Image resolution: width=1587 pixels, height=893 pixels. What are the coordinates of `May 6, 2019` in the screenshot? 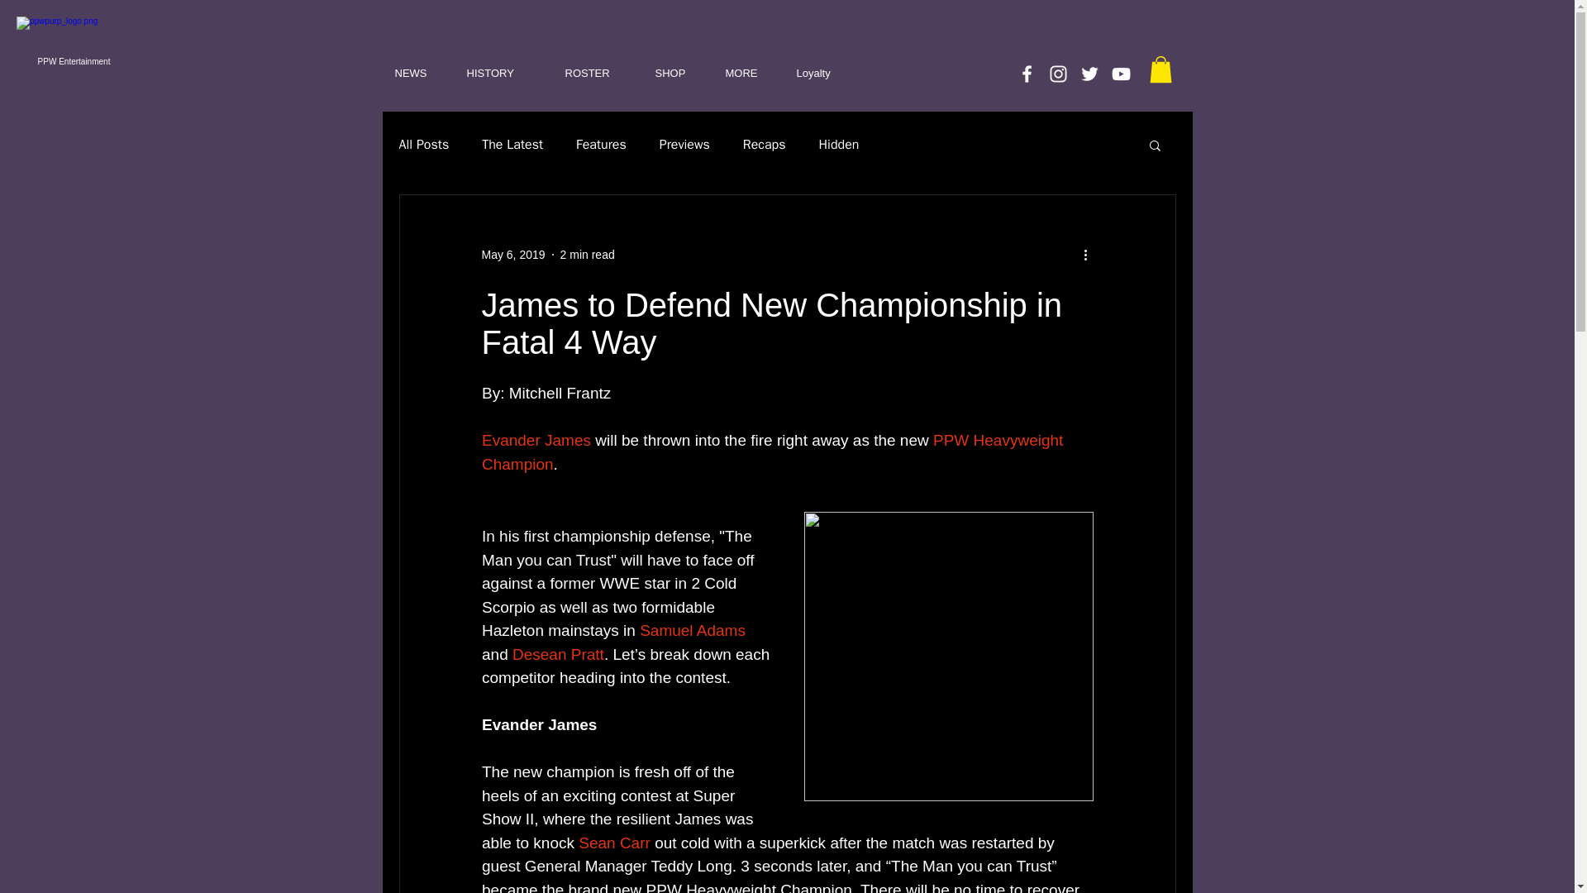 It's located at (512, 255).